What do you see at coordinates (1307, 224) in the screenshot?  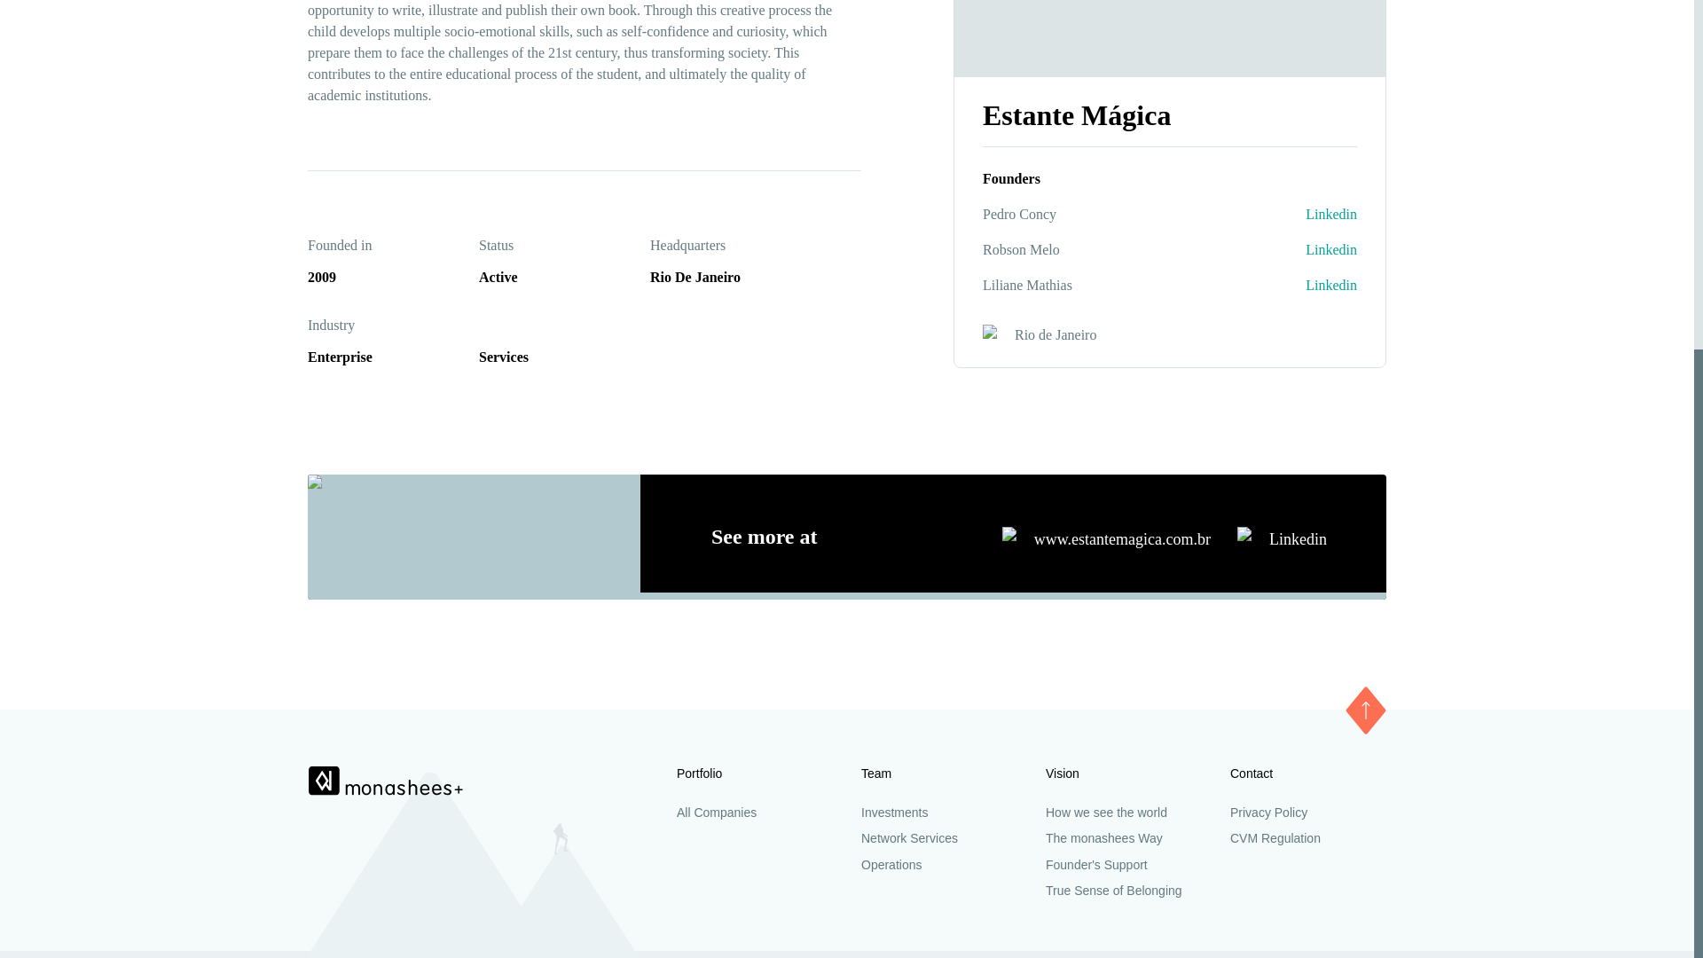 I see `Contact` at bounding box center [1307, 224].